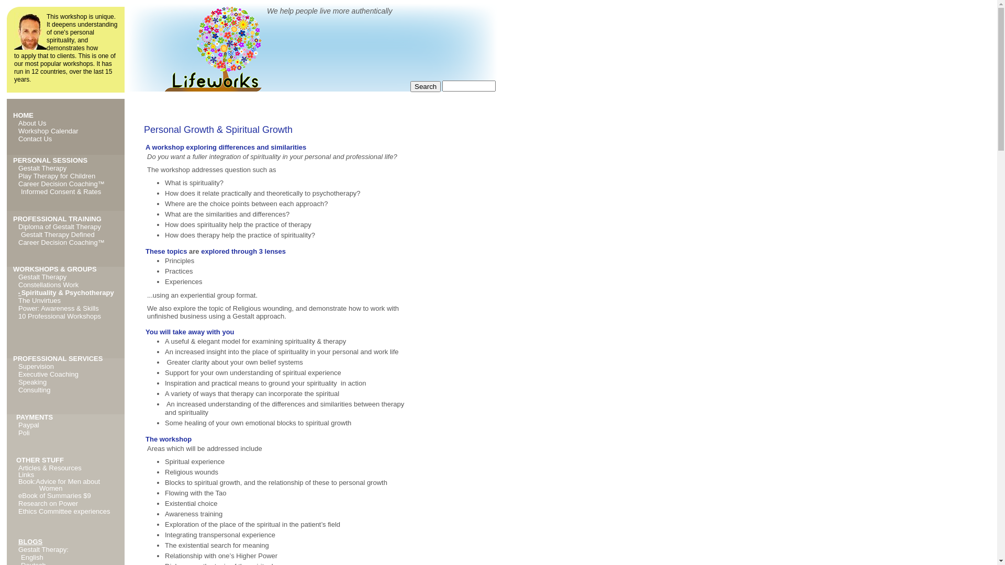  What do you see at coordinates (59, 484) in the screenshot?
I see `Book:Advice for Men about Women` at bounding box center [59, 484].